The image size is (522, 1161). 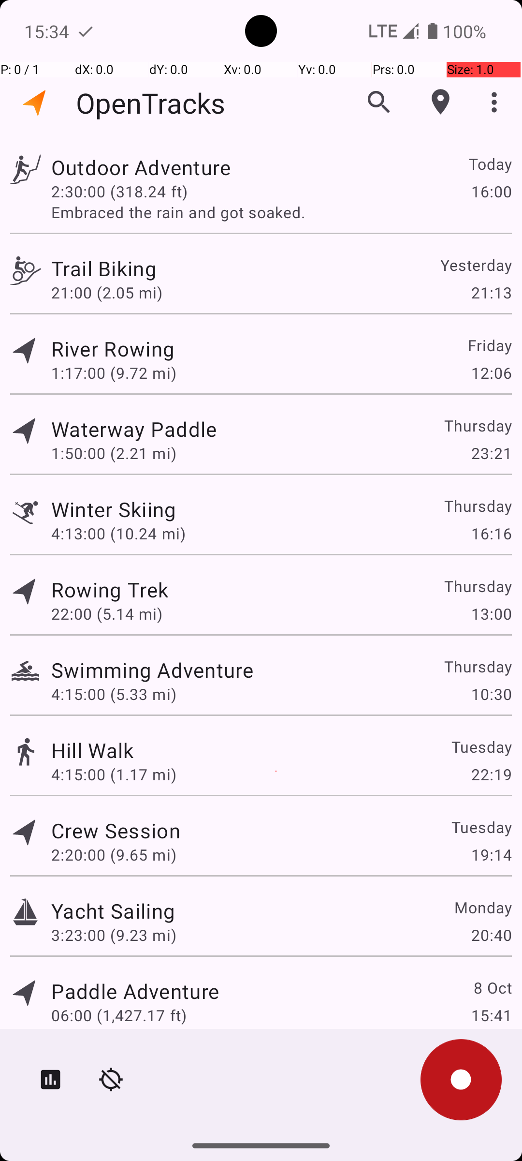 What do you see at coordinates (113, 348) in the screenshot?
I see `River Rowing` at bounding box center [113, 348].